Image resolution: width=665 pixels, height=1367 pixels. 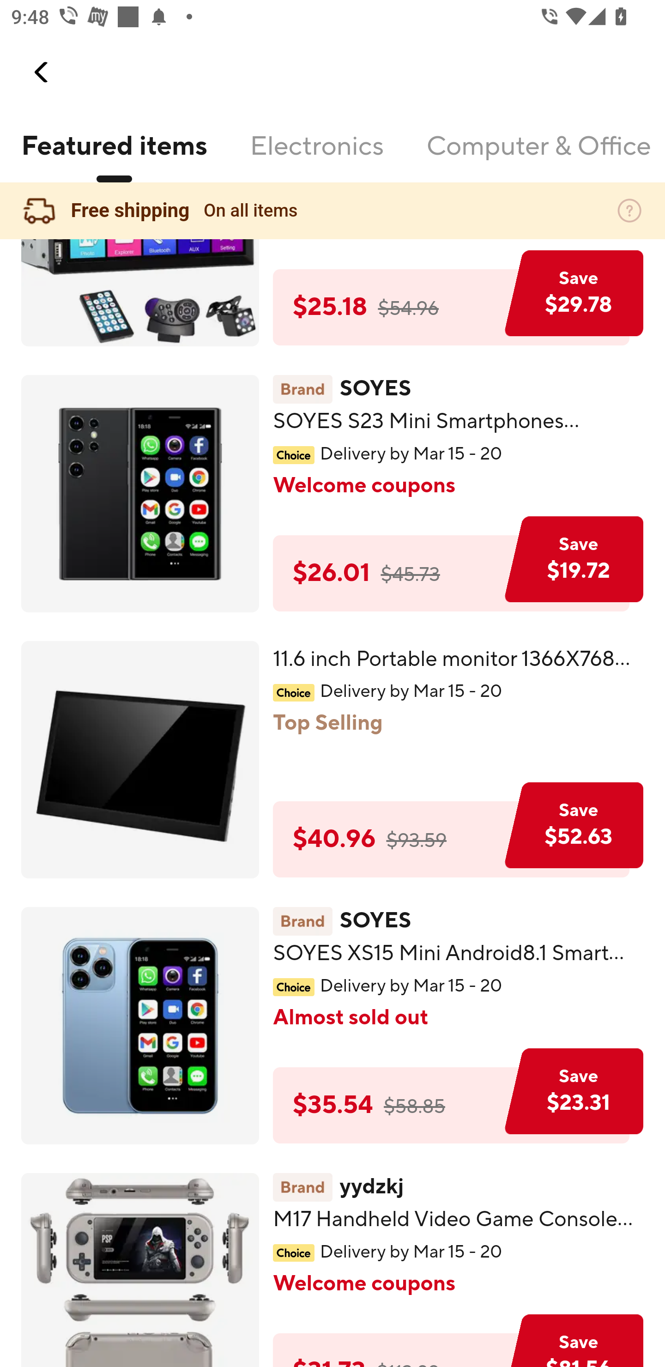 I want to click on Electronics, so click(x=317, y=156).